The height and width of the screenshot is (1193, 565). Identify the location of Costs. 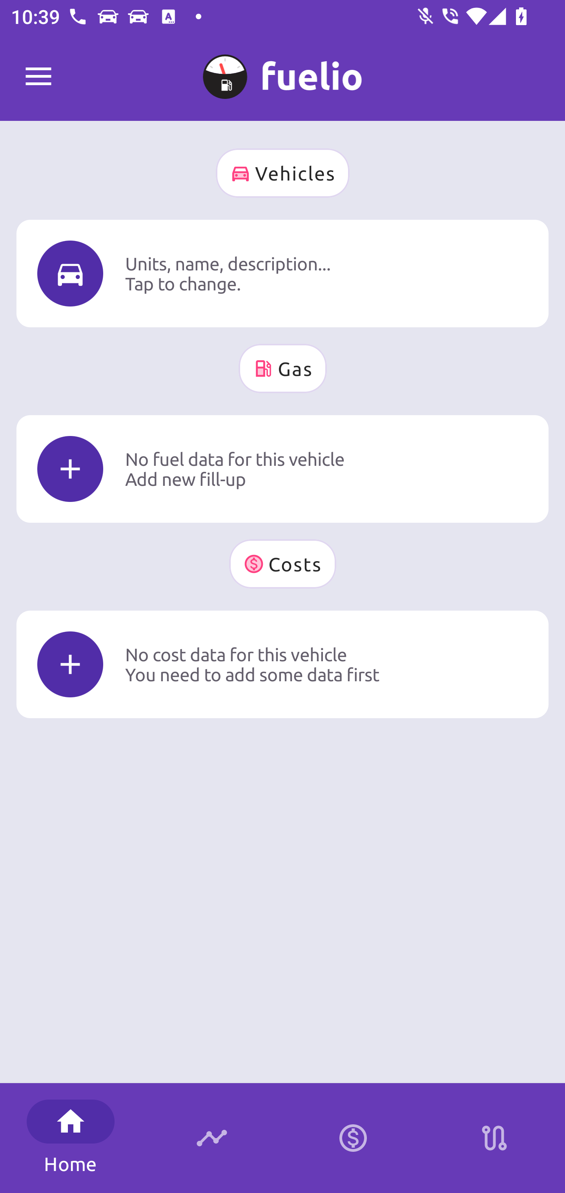
(282, 564).